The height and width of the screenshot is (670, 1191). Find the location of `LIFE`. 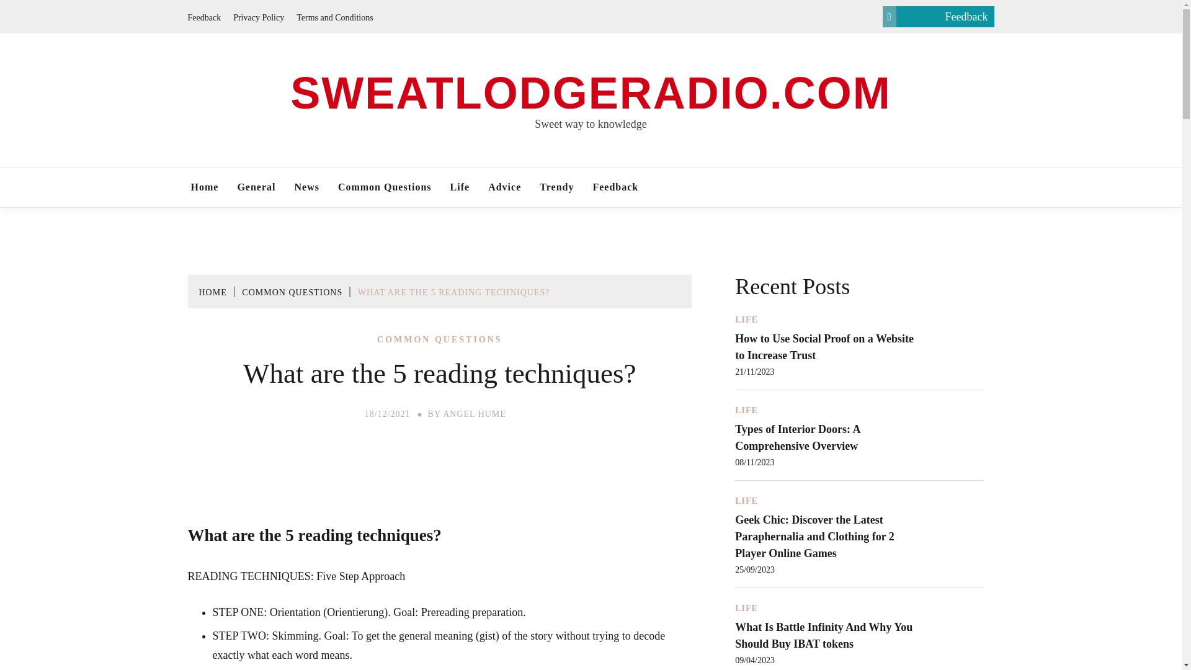

LIFE is located at coordinates (746, 410).